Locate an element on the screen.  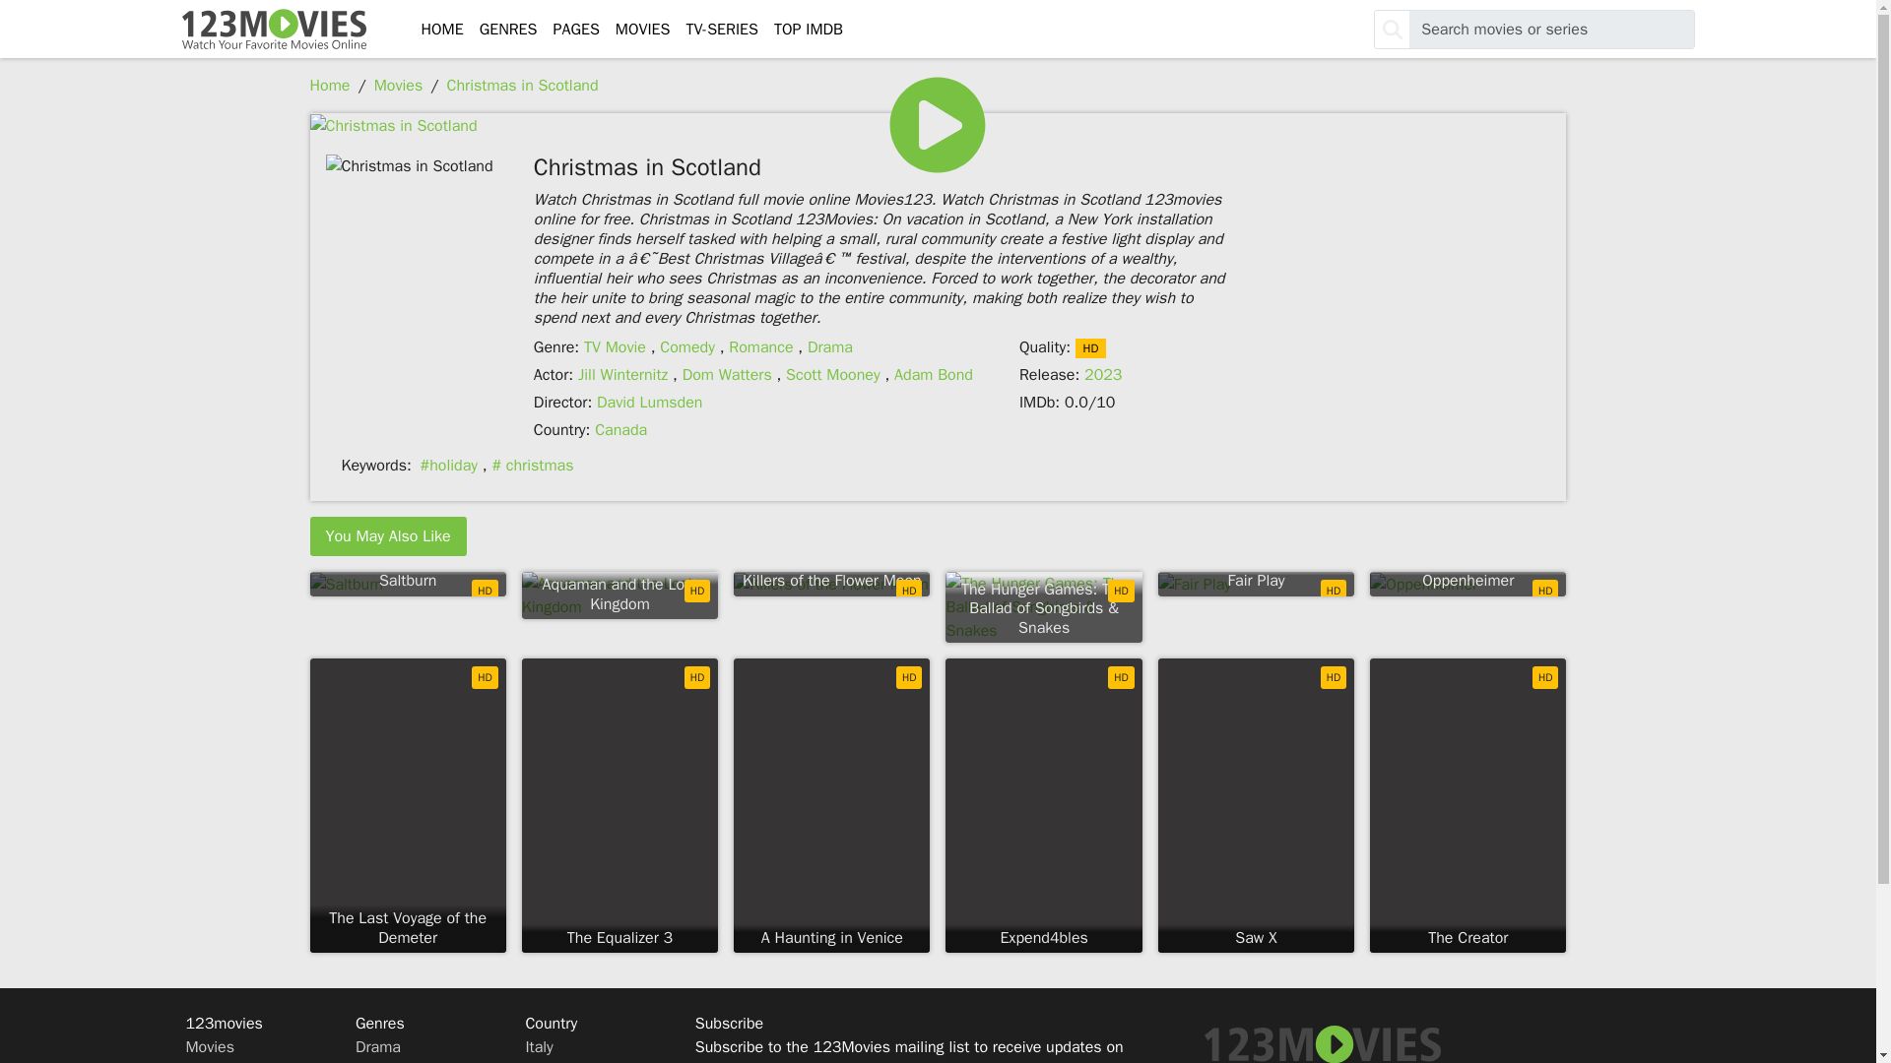
GENRES is located at coordinates (508, 29).